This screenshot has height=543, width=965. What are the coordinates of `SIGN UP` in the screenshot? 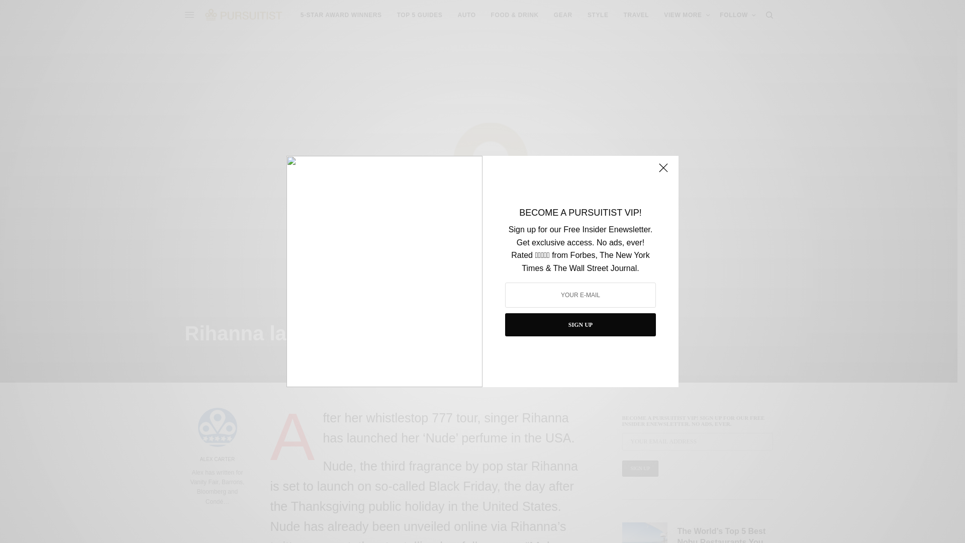 It's located at (580, 325).